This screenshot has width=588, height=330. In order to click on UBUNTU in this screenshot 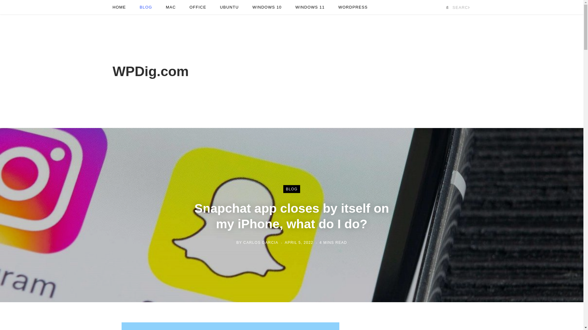, I will do `click(229, 7)`.